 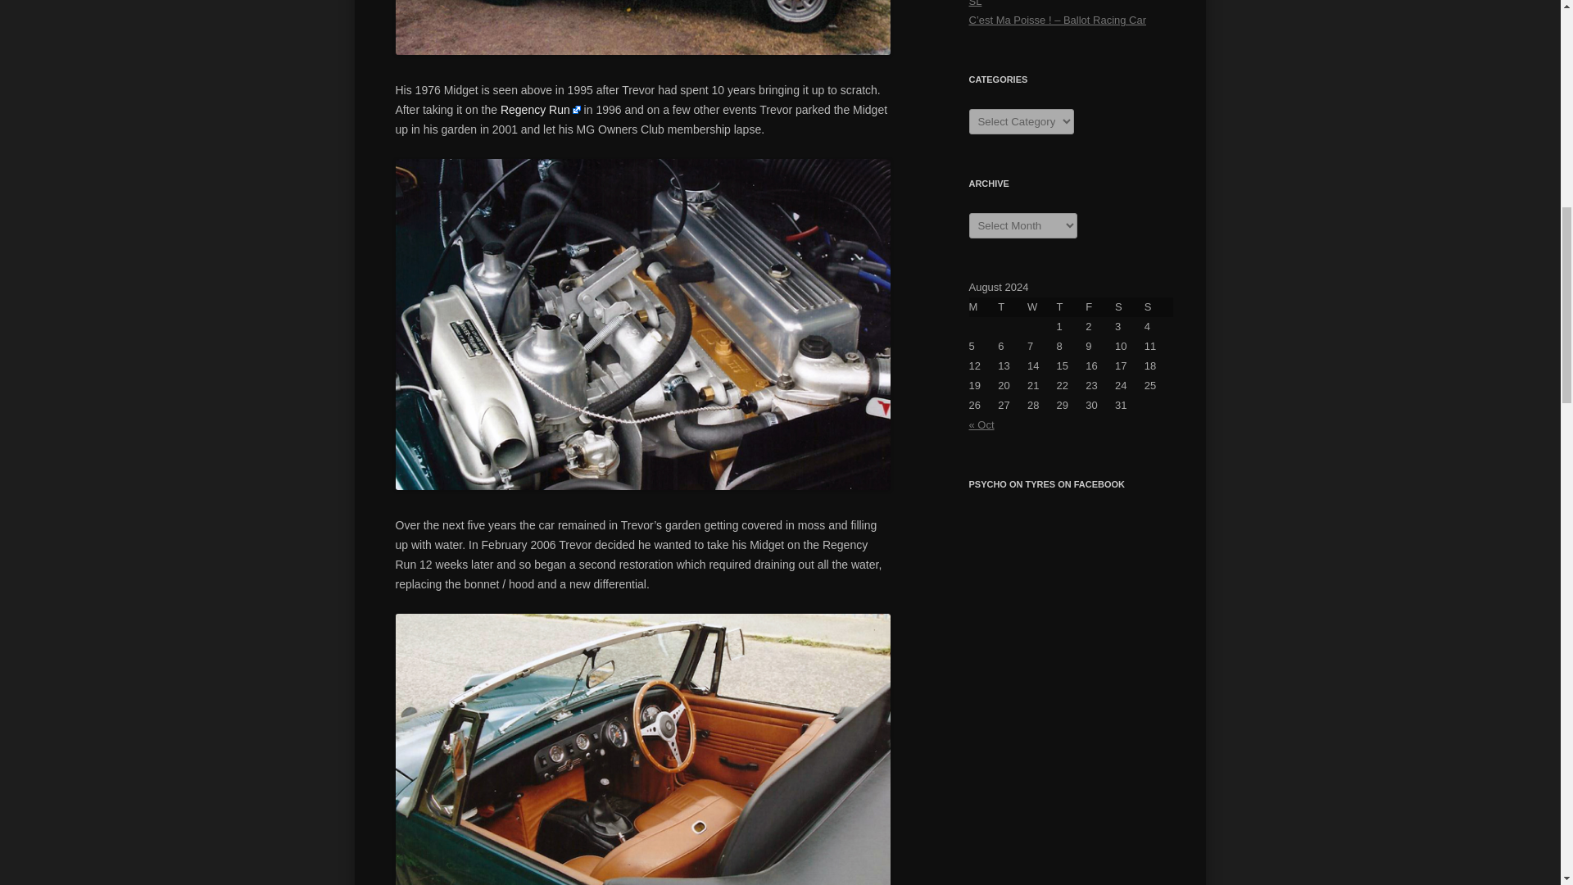 What do you see at coordinates (540, 110) in the screenshot?
I see `Regency Run` at bounding box center [540, 110].